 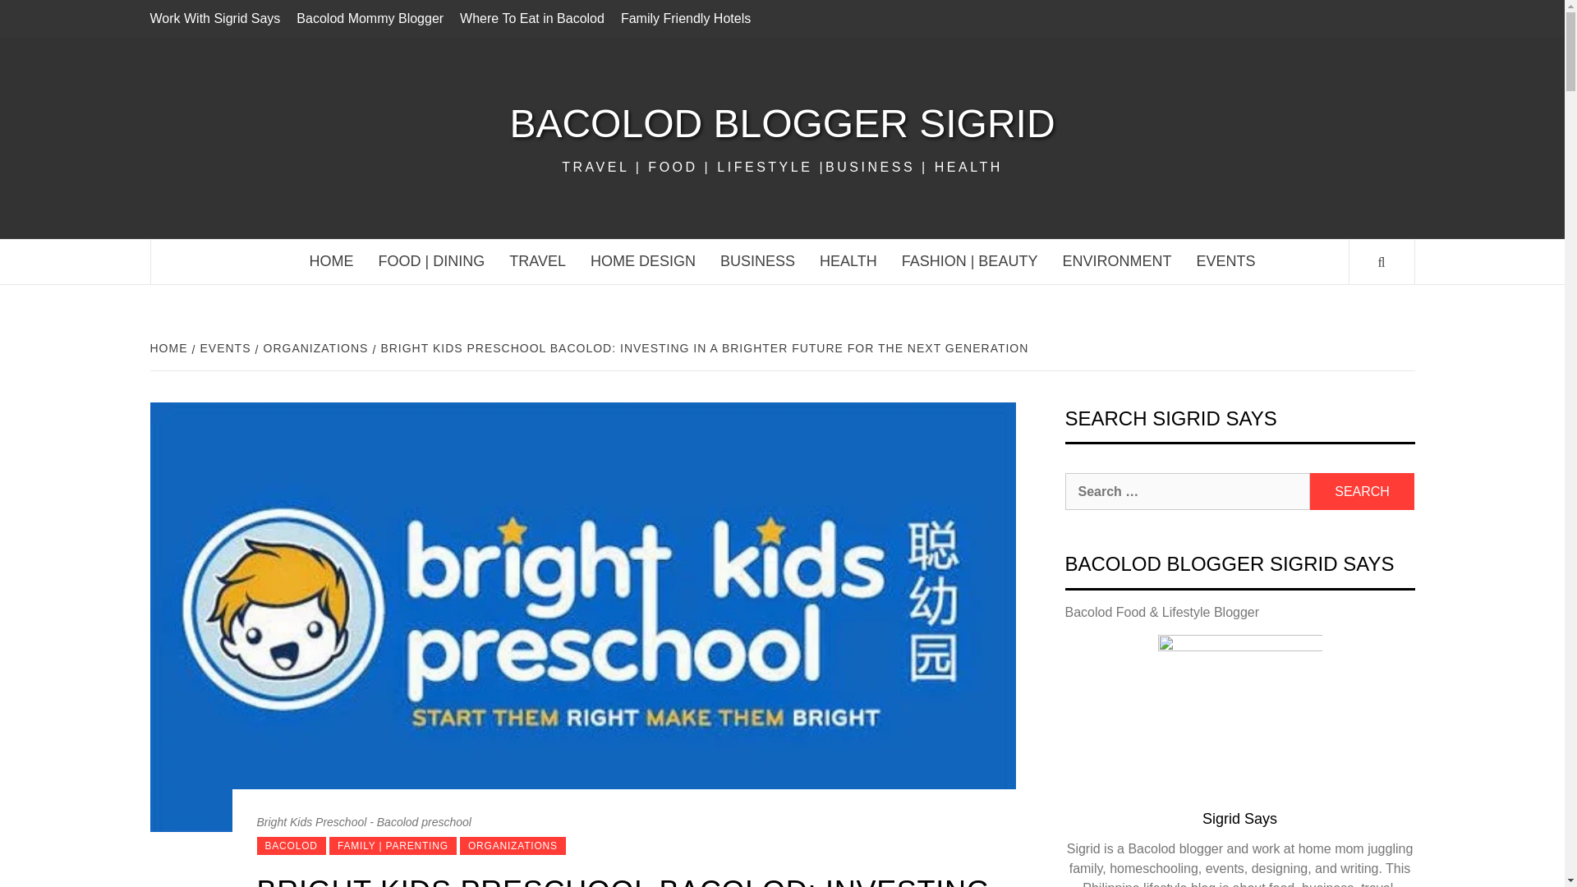 What do you see at coordinates (781, 123) in the screenshot?
I see `BACOLOD BLOGGER SIGRID` at bounding box center [781, 123].